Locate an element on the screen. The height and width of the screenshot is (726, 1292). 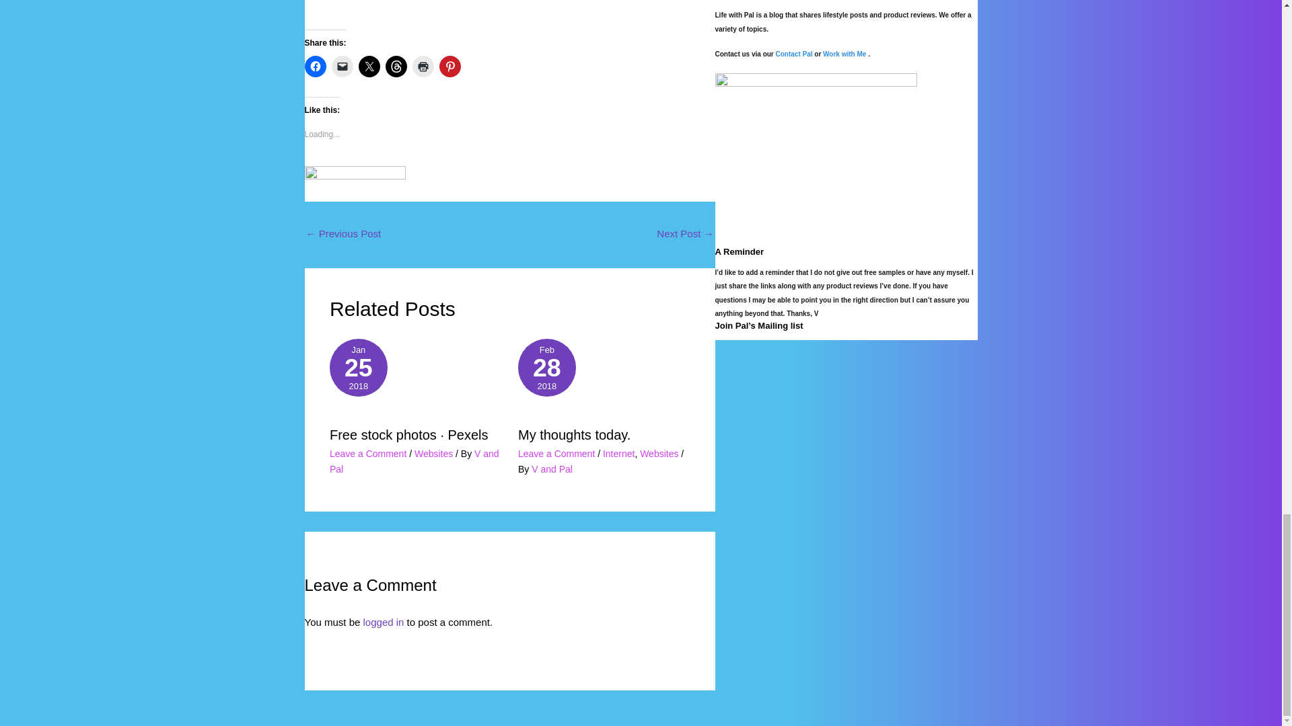
View all posts by V and Pal is located at coordinates (414, 461).